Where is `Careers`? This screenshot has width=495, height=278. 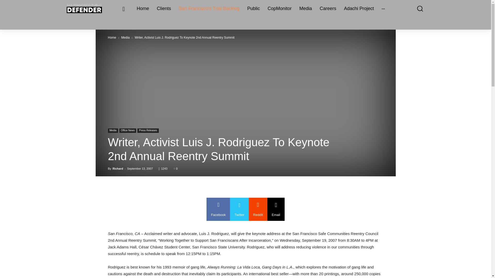 Careers is located at coordinates (328, 8).